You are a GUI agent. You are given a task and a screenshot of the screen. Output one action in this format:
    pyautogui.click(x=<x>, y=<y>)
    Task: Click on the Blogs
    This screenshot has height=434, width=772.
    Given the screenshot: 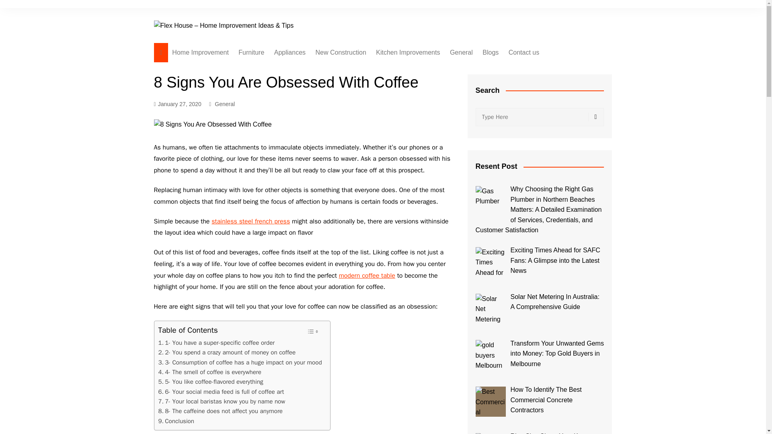 What is the action you would take?
    pyautogui.click(x=491, y=52)
    